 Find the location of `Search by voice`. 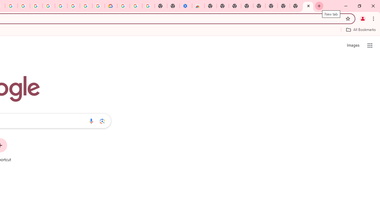

Search by voice is located at coordinates (91, 121).